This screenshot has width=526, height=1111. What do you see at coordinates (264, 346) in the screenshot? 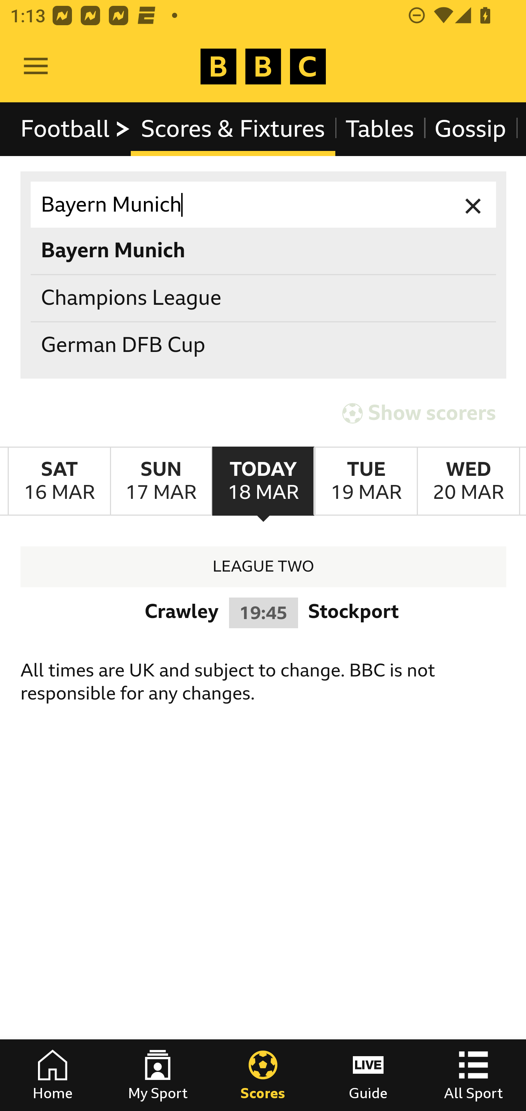
I see `German DFB Cup` at bounding box center [264, 346].